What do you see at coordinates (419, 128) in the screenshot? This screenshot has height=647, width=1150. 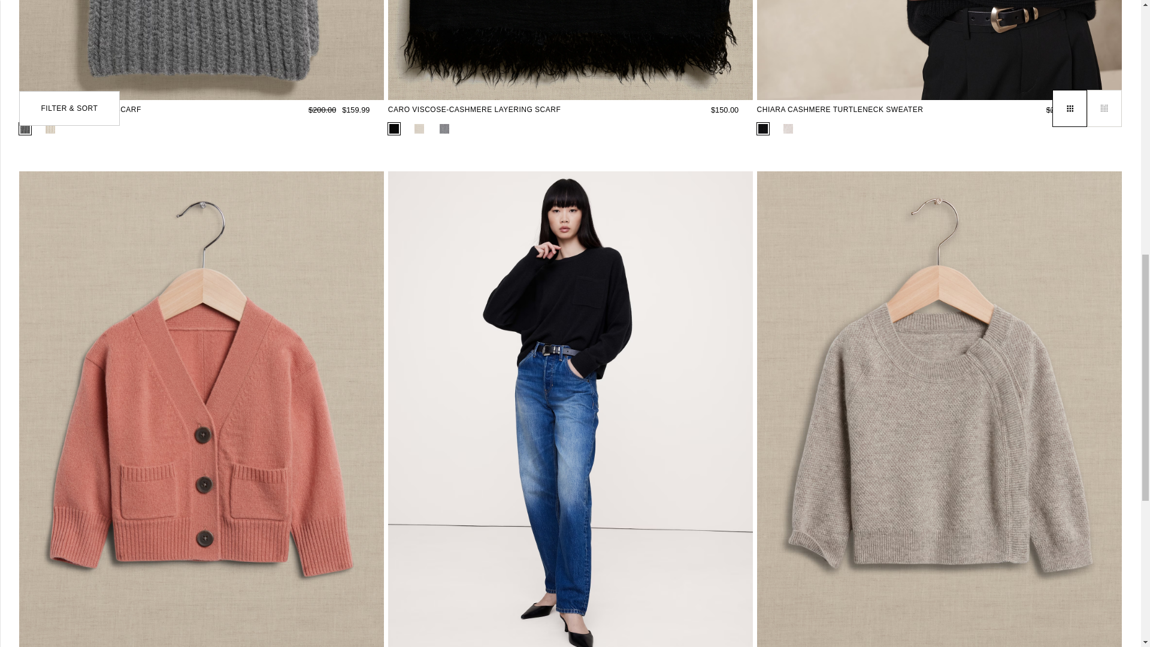 I see `white` at bounding box center [419, 128].